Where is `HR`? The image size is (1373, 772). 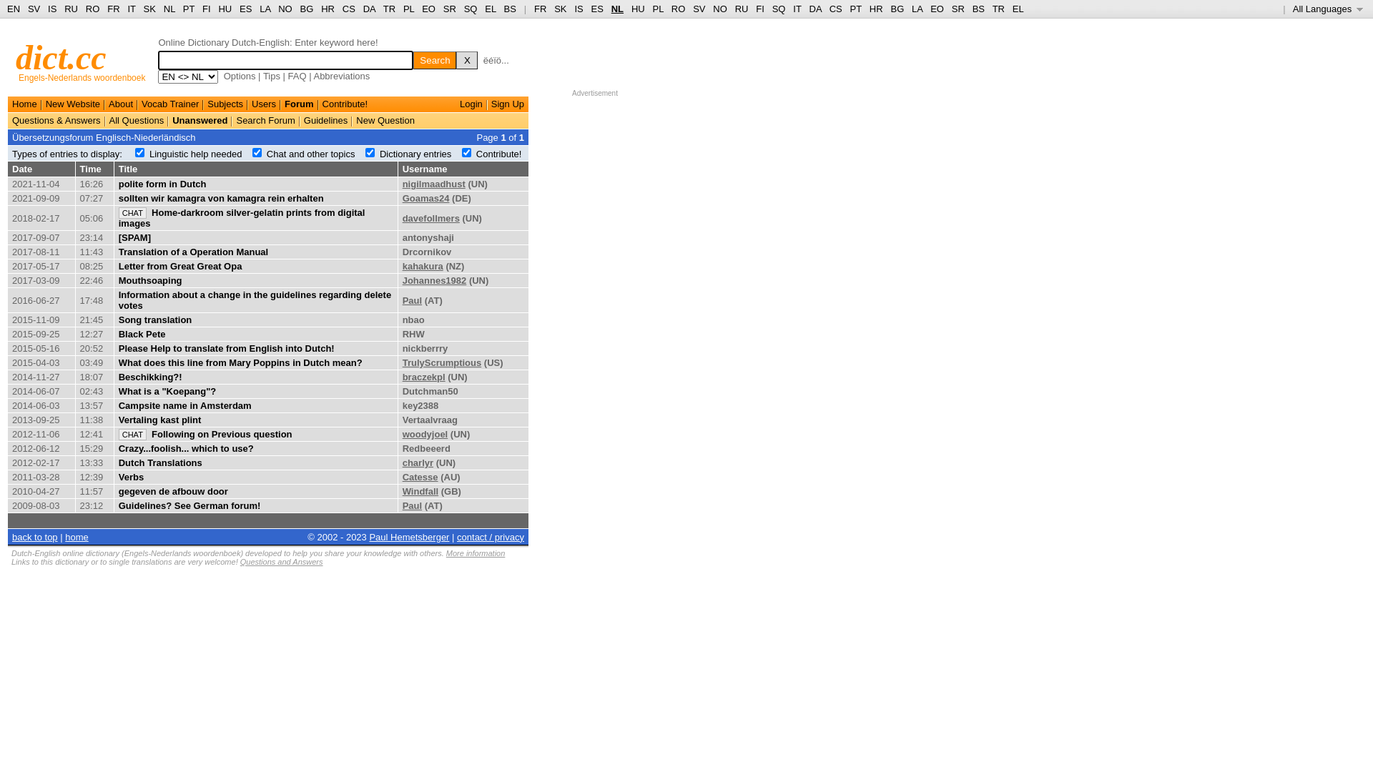
HR is located at coordinates (877, 9).